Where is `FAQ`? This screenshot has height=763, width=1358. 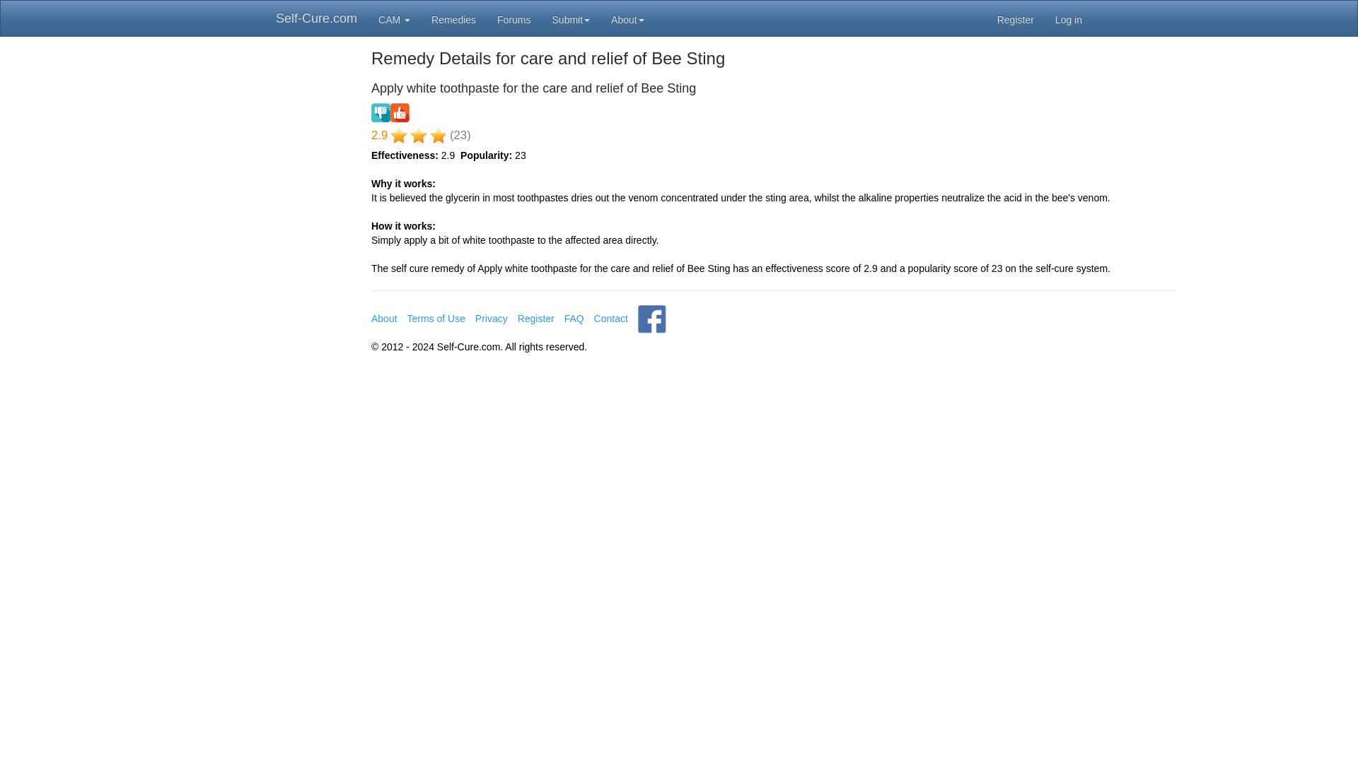
FAQ is located at coordinates (574, 318).